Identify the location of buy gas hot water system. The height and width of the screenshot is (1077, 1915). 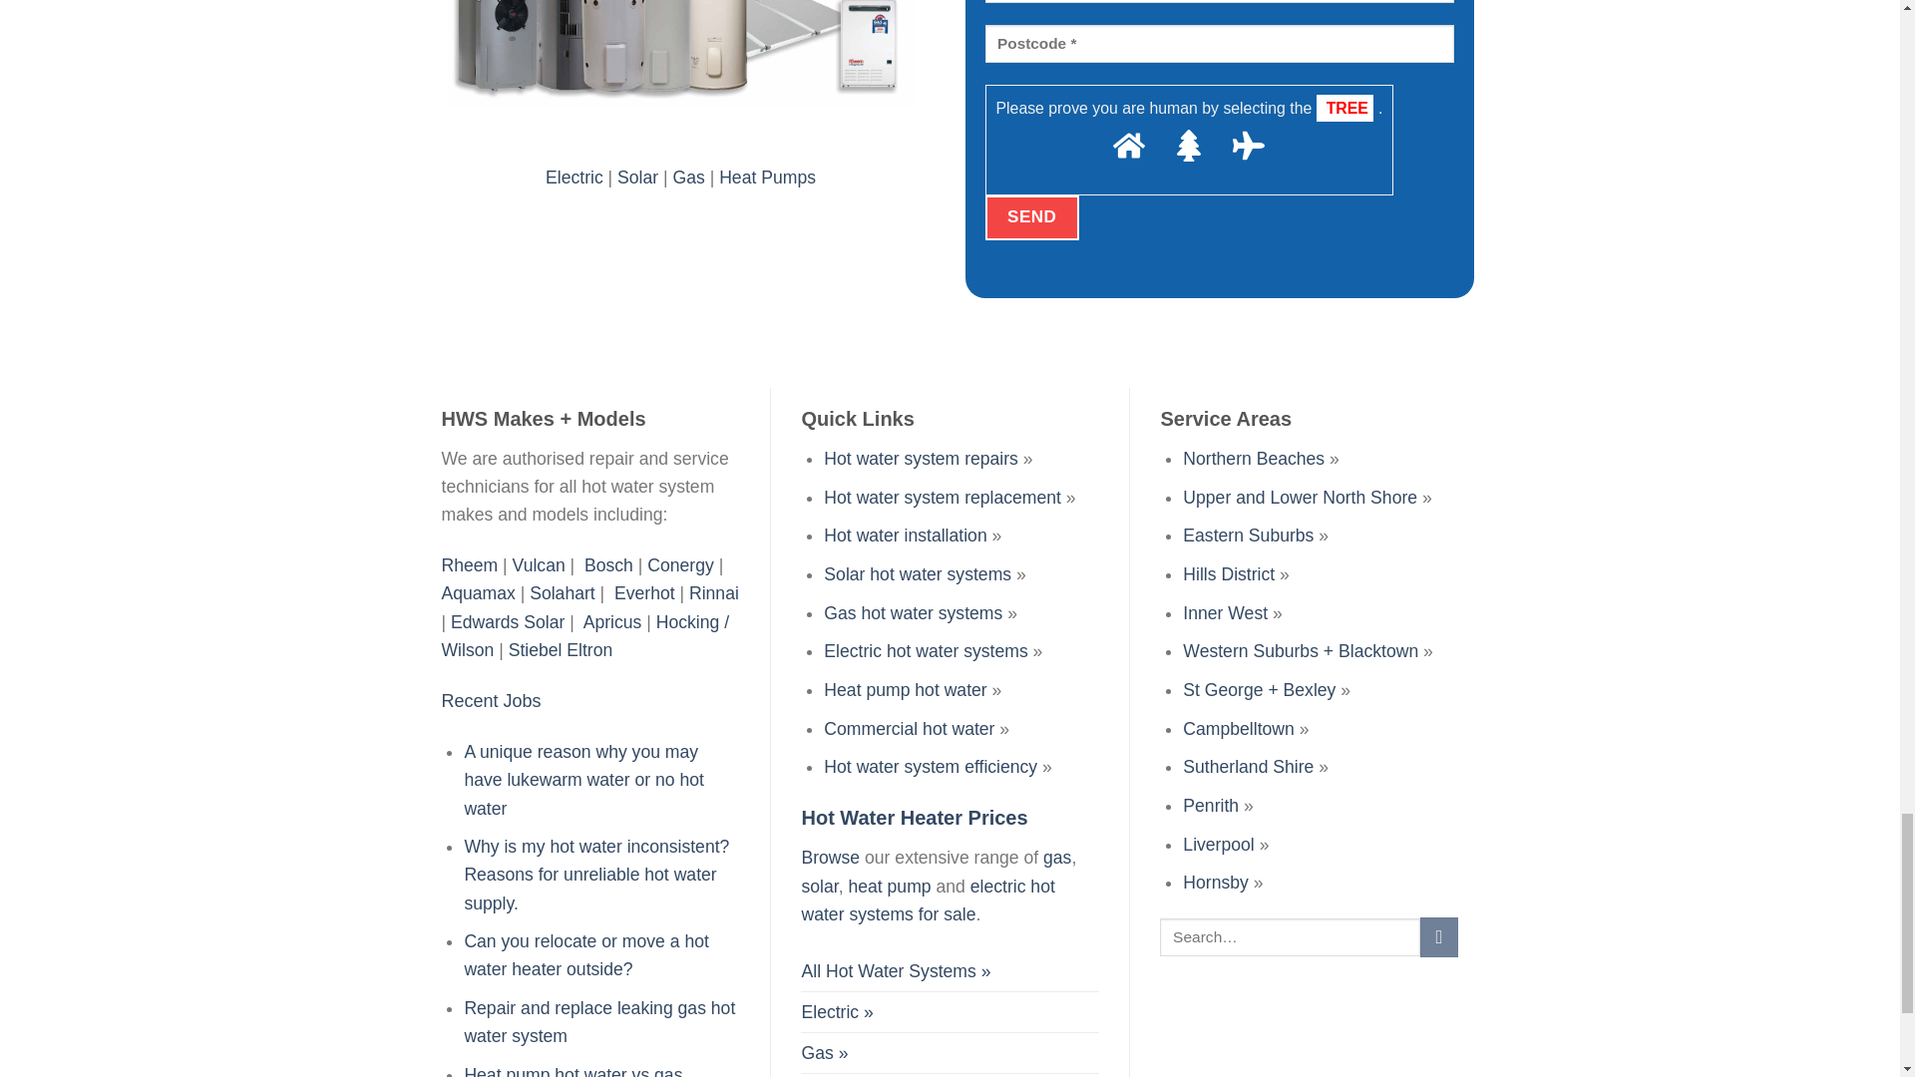
(824, 1052).